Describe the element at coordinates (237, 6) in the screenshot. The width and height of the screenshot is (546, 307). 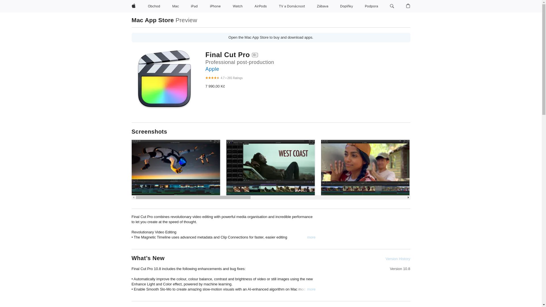
I see `Watch` at that location.